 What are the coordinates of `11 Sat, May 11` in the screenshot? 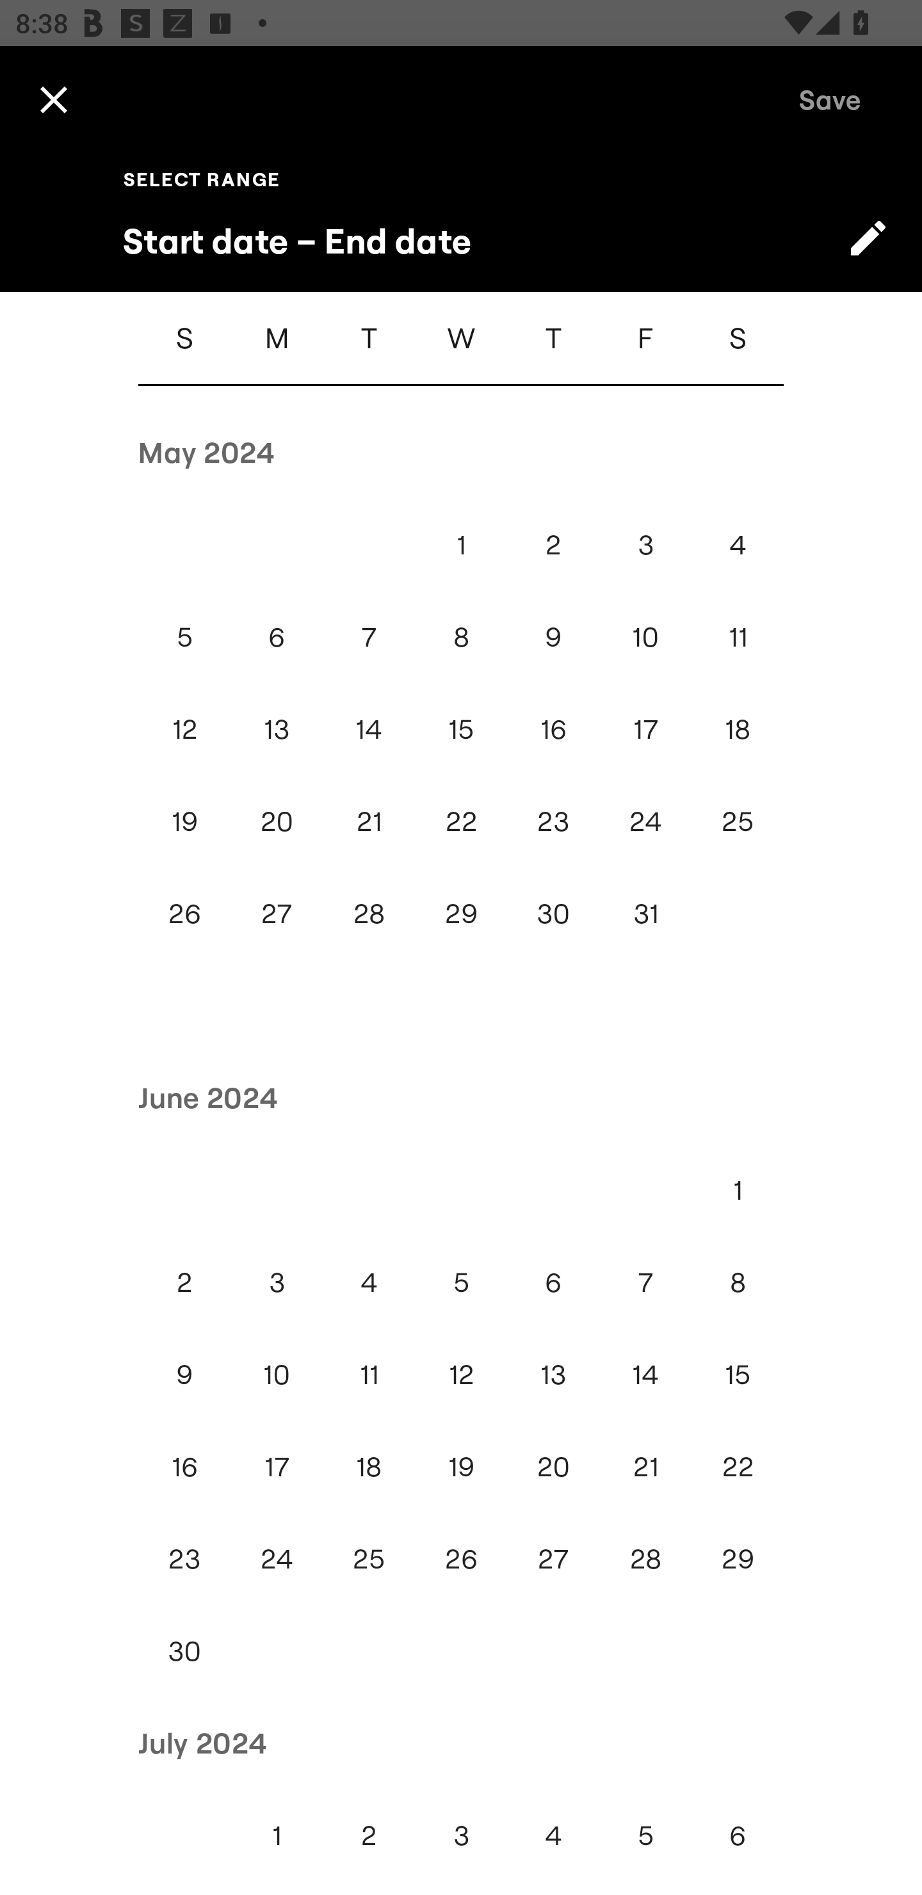 It's located at (738, 636).